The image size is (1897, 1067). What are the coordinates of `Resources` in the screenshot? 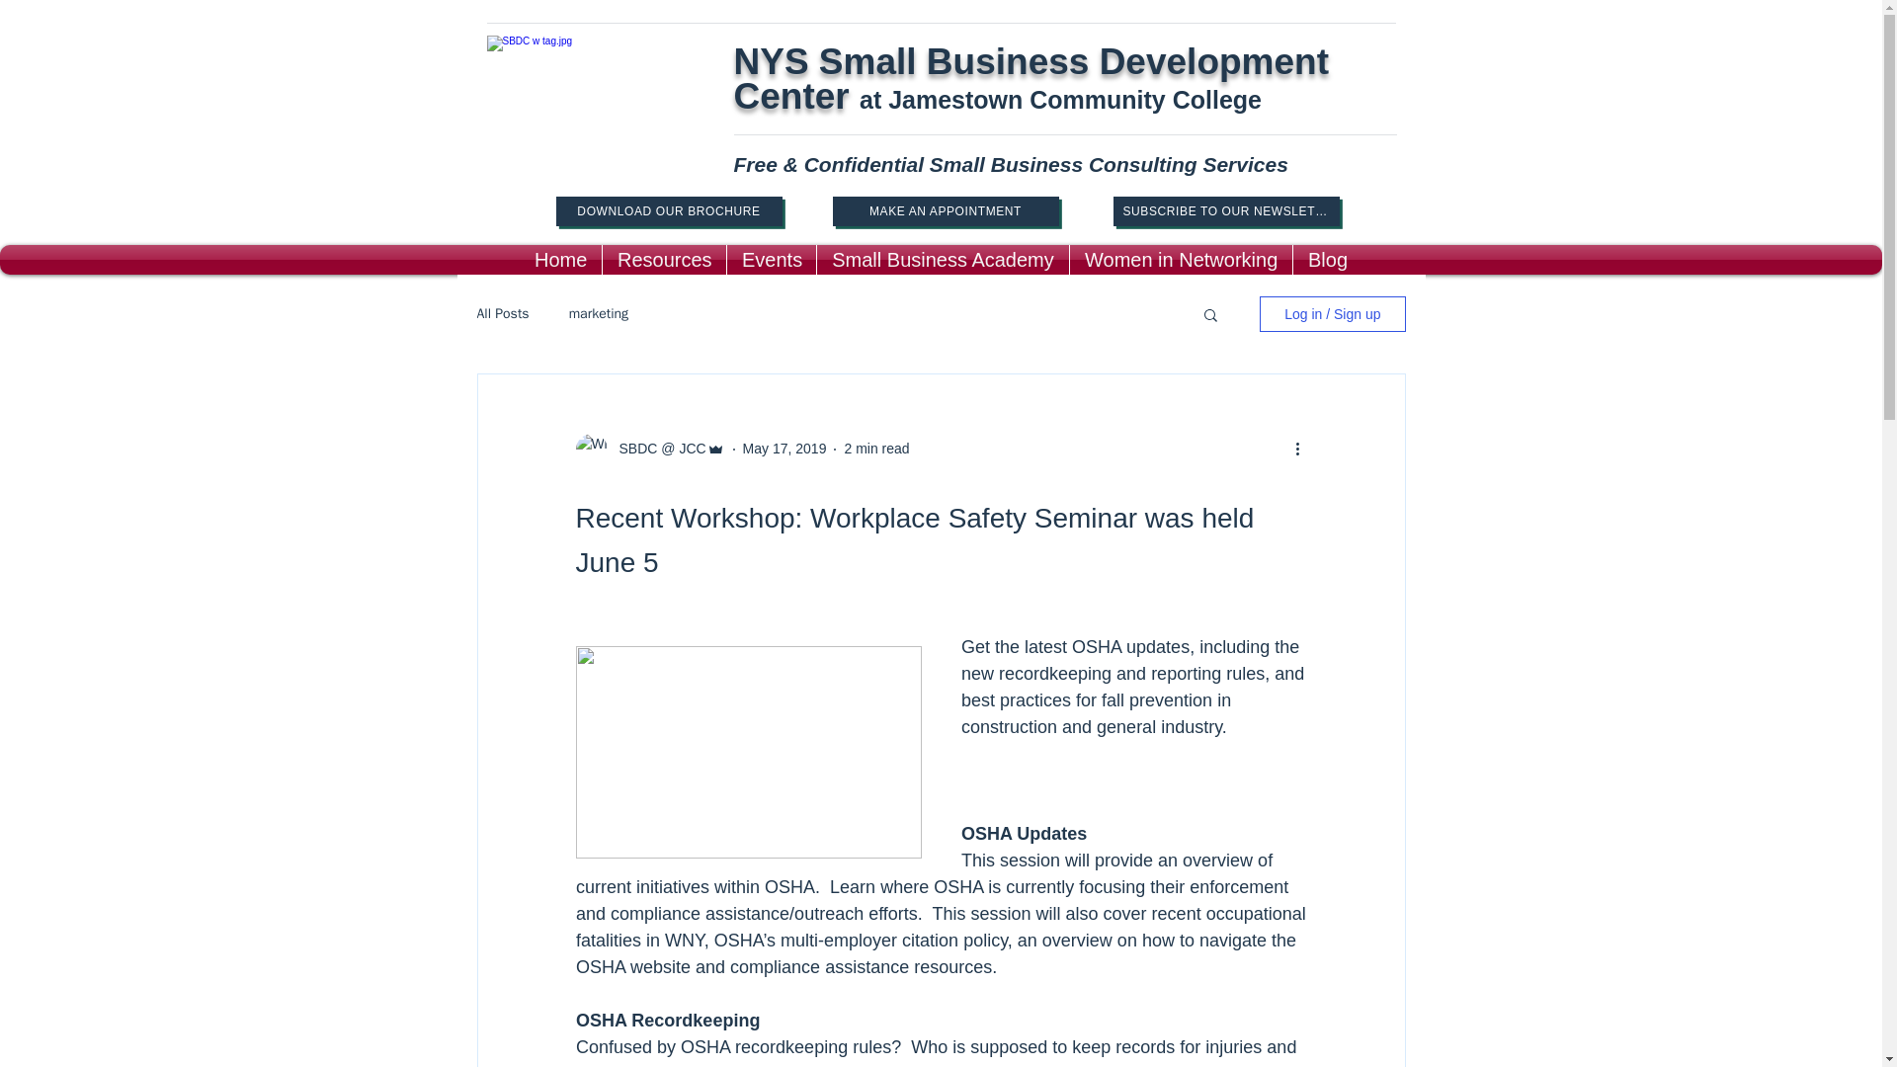 It's located at (664, 259).